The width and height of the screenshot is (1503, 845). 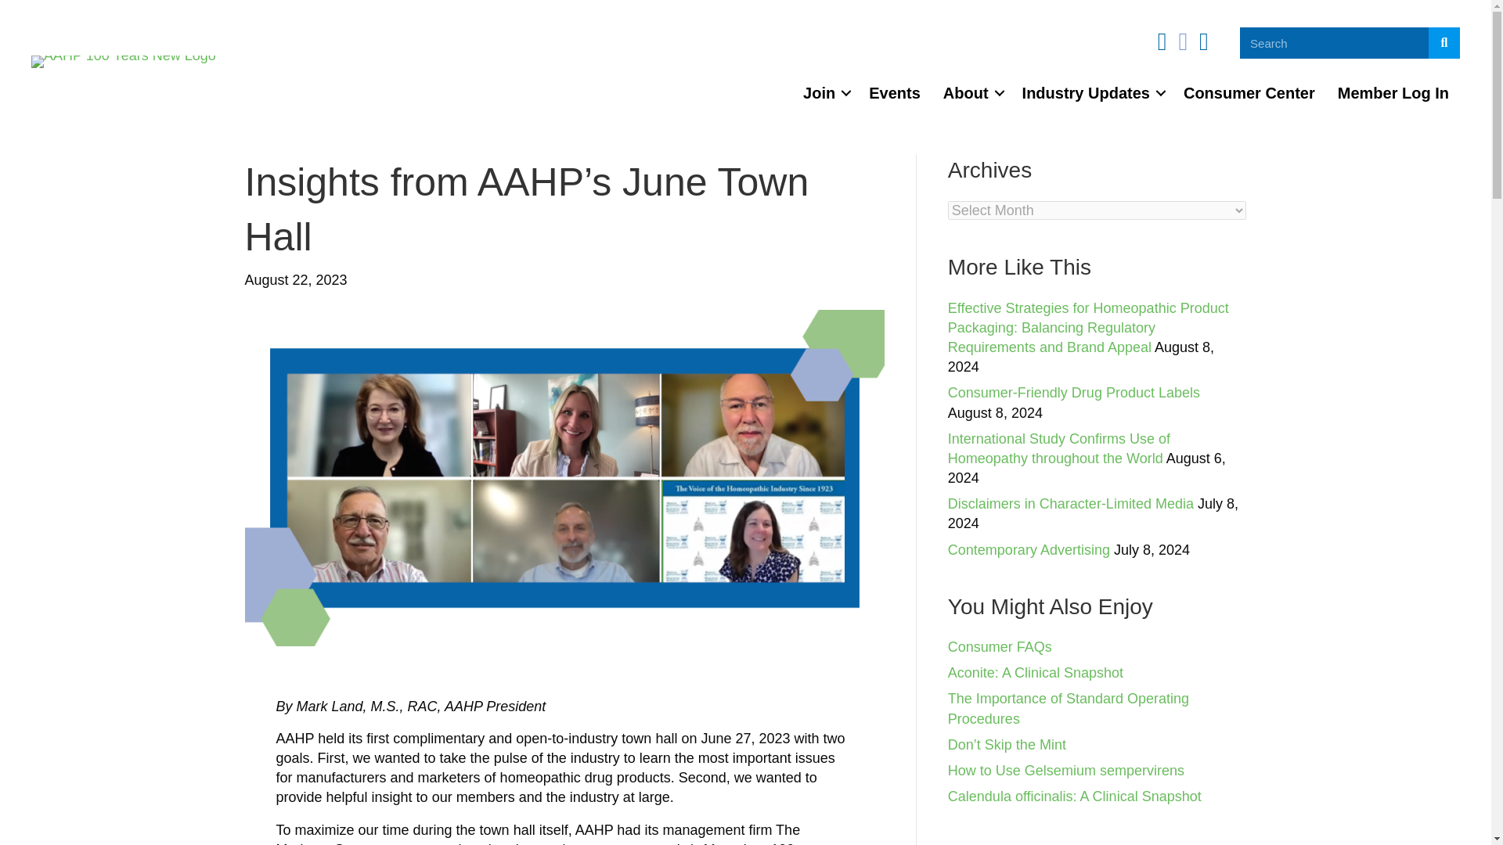 I want to click on Search, so click(x=1334, y=42).